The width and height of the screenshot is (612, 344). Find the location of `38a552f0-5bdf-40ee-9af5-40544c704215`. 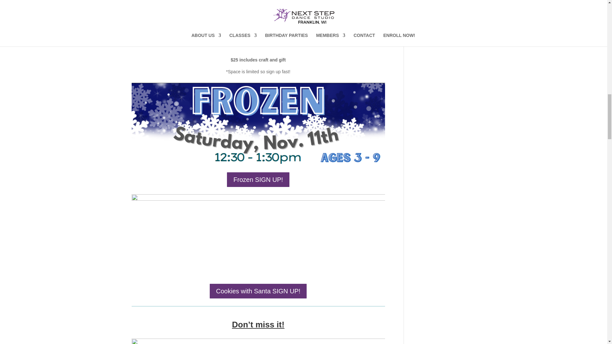

38a552f0-5bdf-40ee-9af5-40544c704215 is located at coordinates (258, 124).